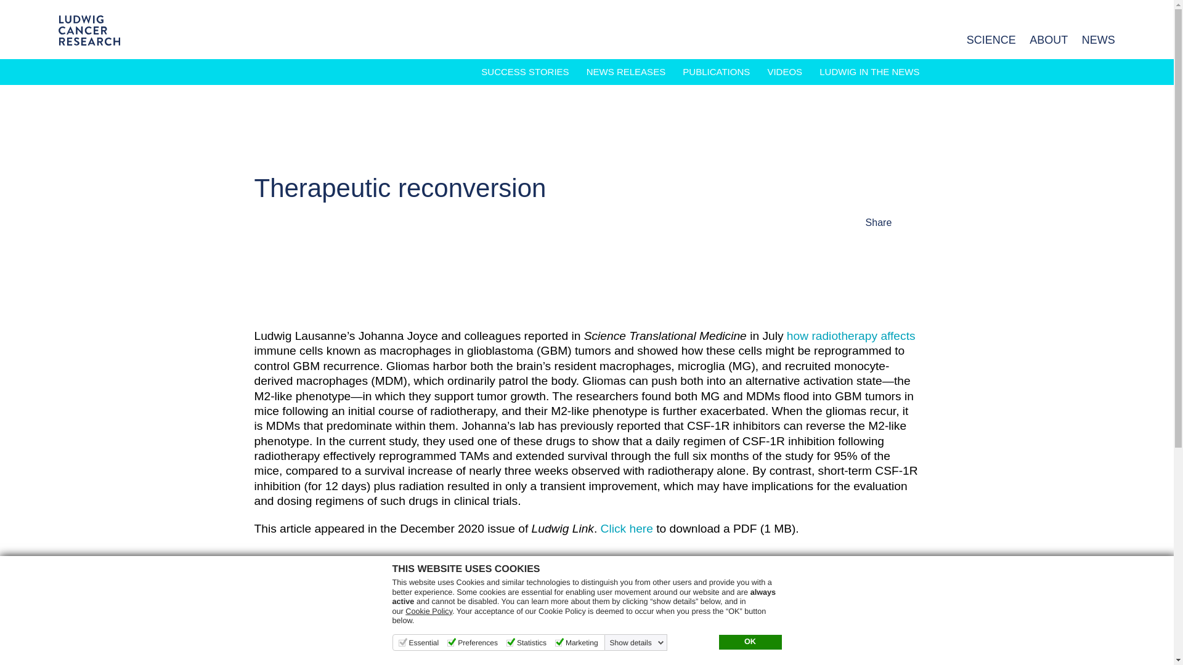  I want to click on Cookie Policy, so click(429, 611).